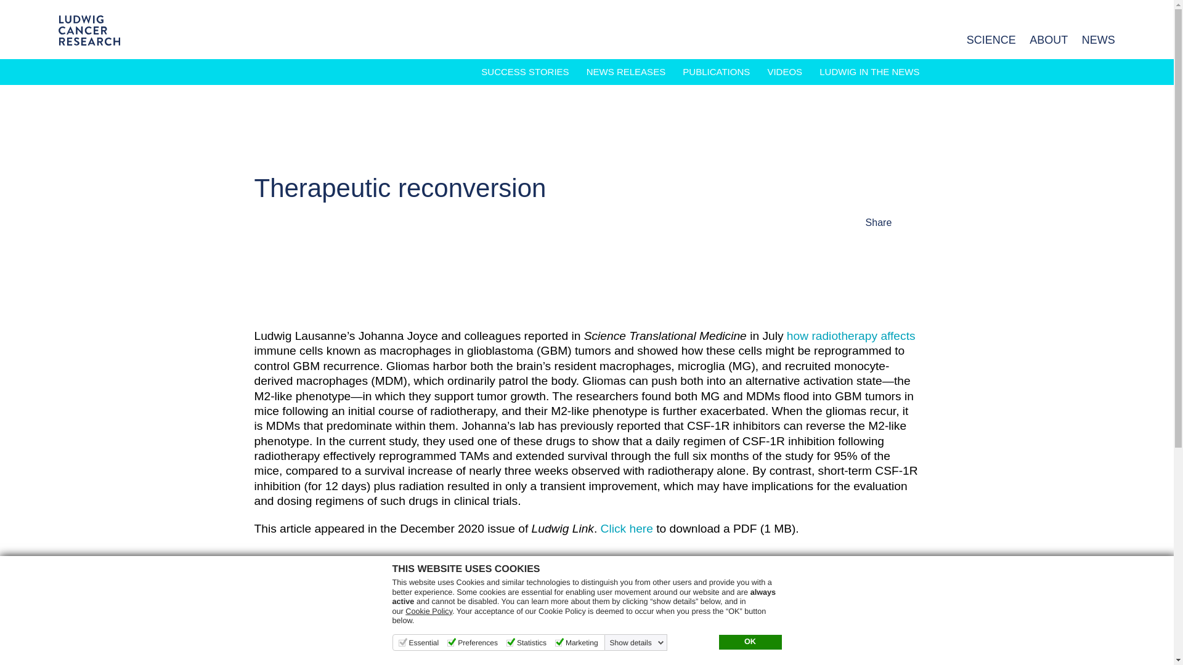  I want to click on Cookie Policy, so click(429, 611).